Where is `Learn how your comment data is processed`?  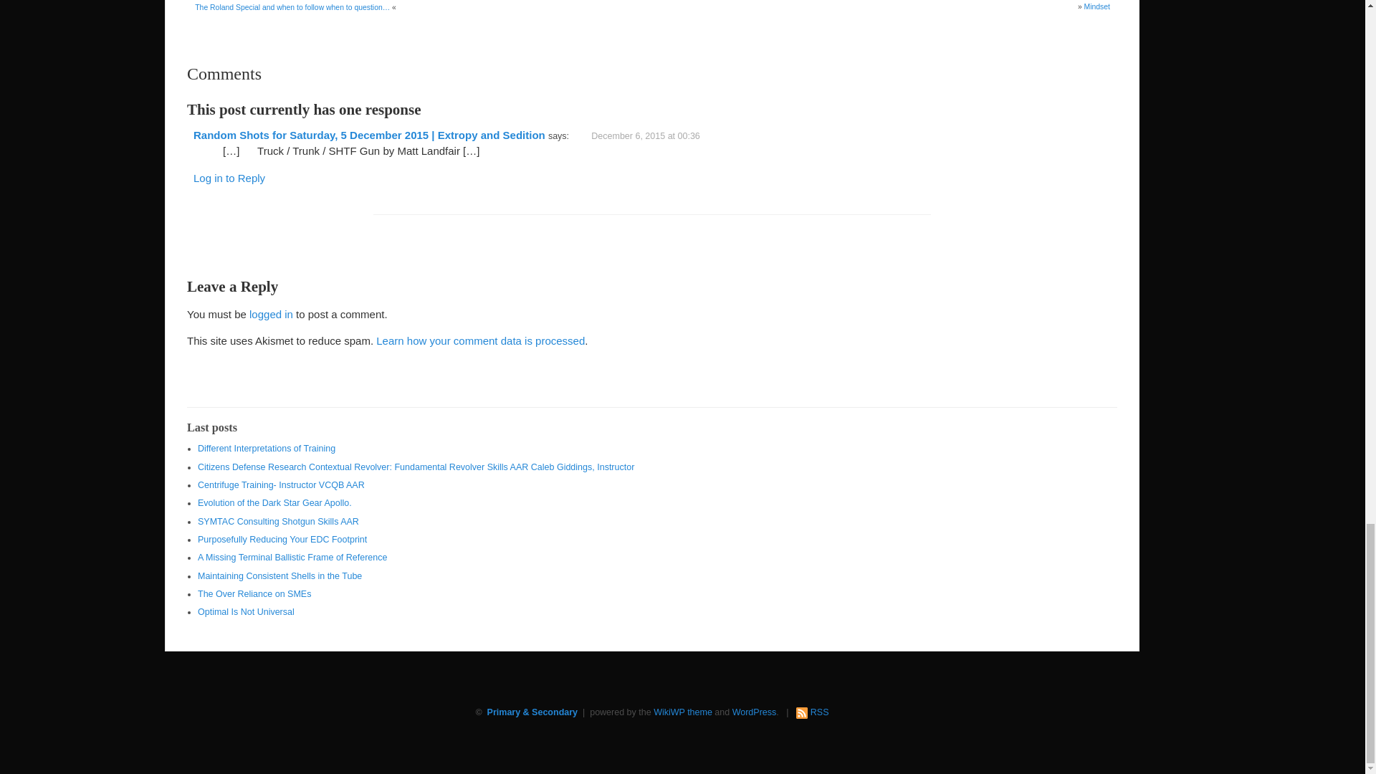
Learn how your comment data is processed is located at coordinates (480, 340).